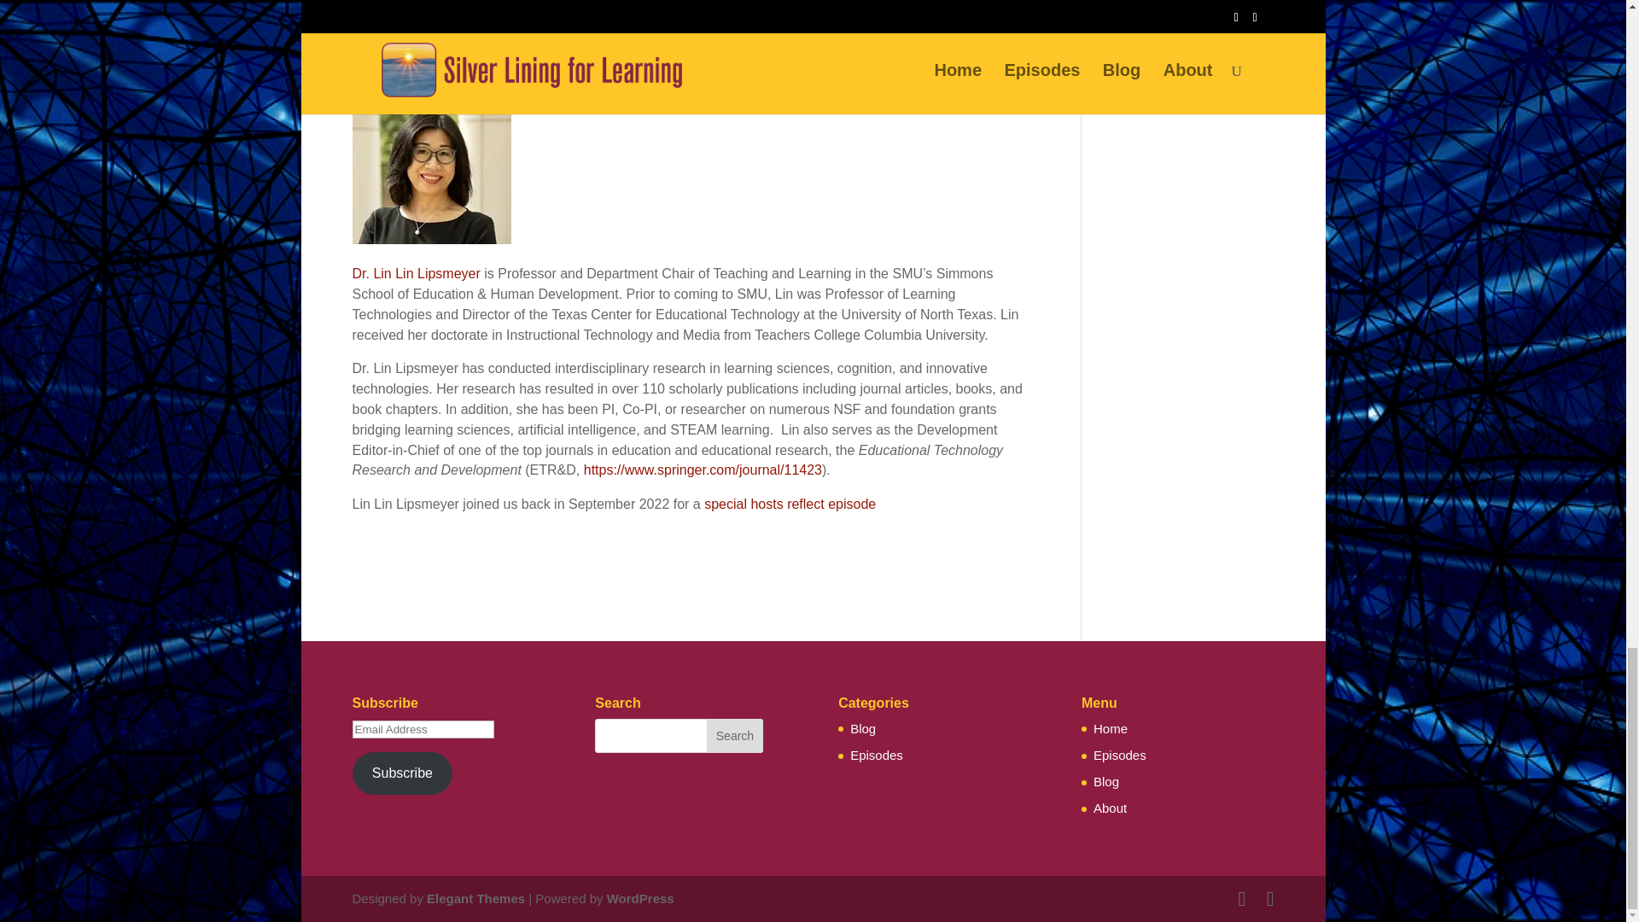 This screenshot has width=1639, height=922. Describe the element at coordinates (876, 755) in the screenshot. I see `Episodes` at that location.